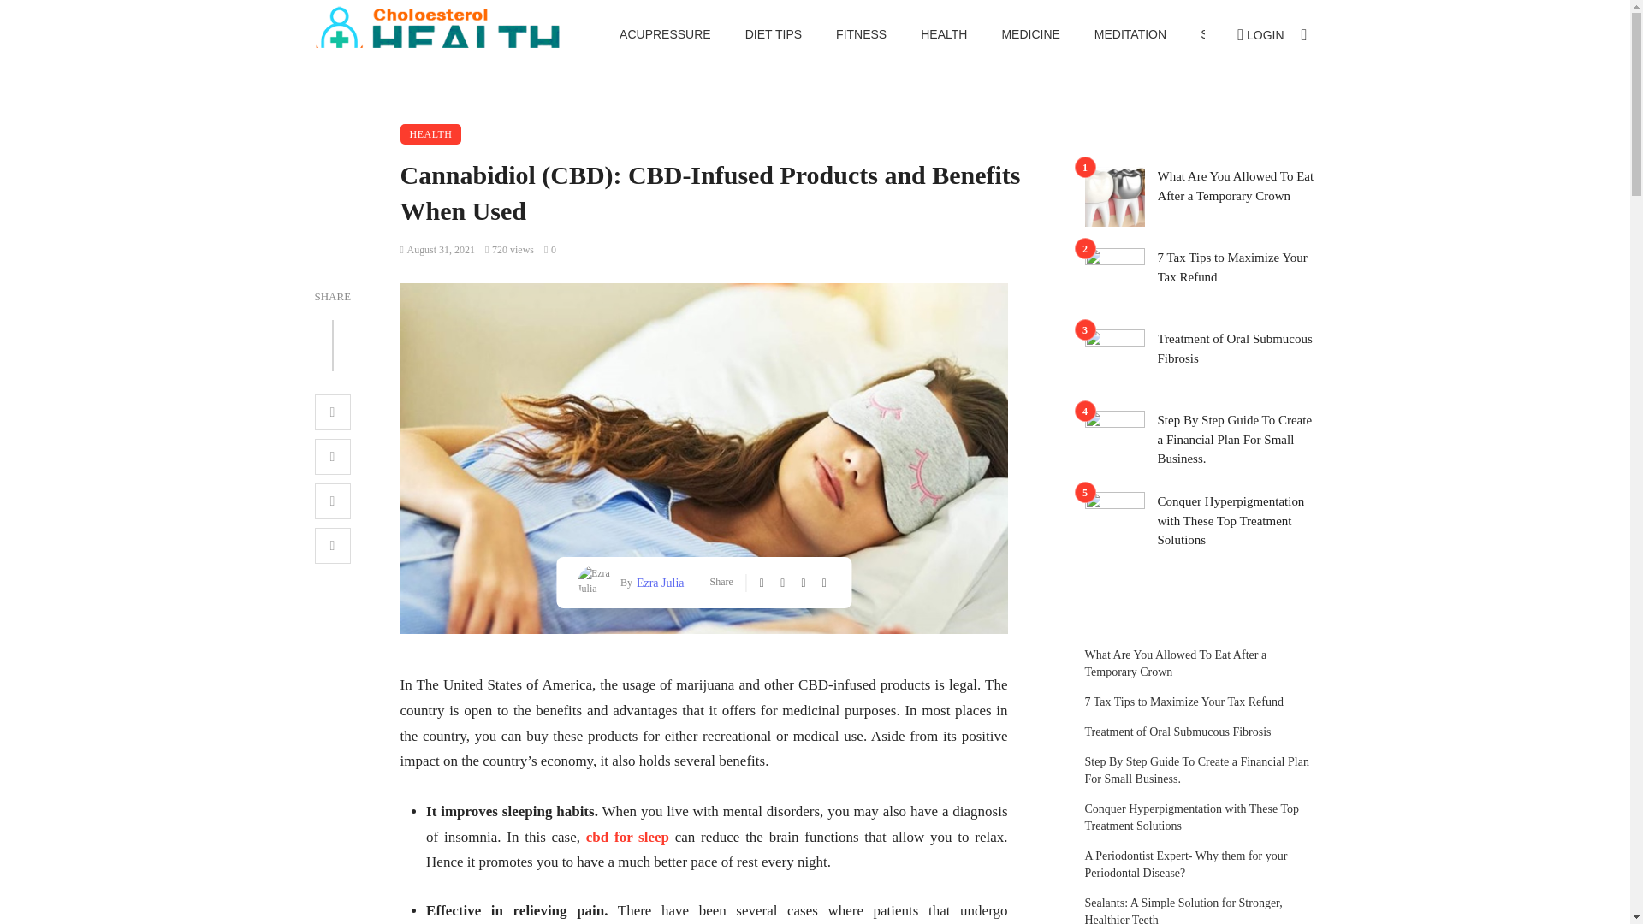  What do you see at coordinates (333, 500) in the screenshot?
I see `Share on Pinterest` at bounding box center [333, 500].